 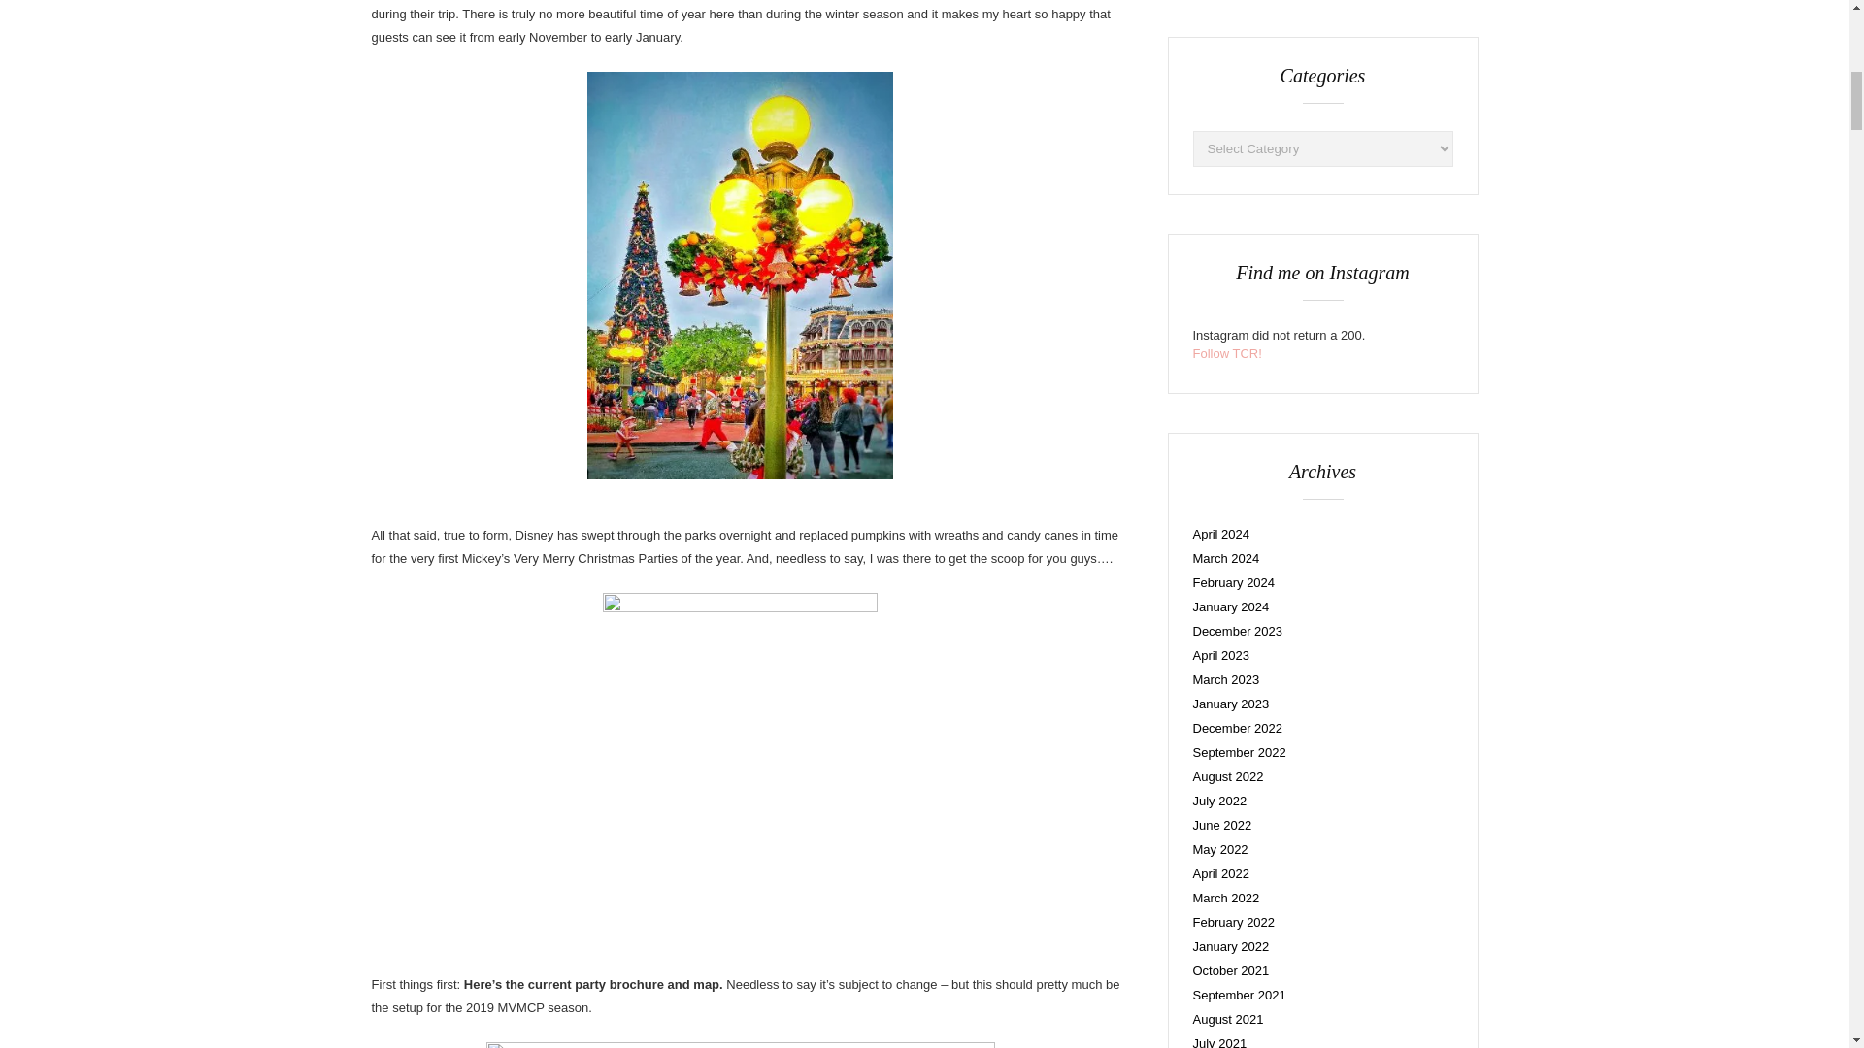 What do you see at coordinates (1233, 582) in the screenshot?
I see `February 2024` at bounding box center [1233, 582].